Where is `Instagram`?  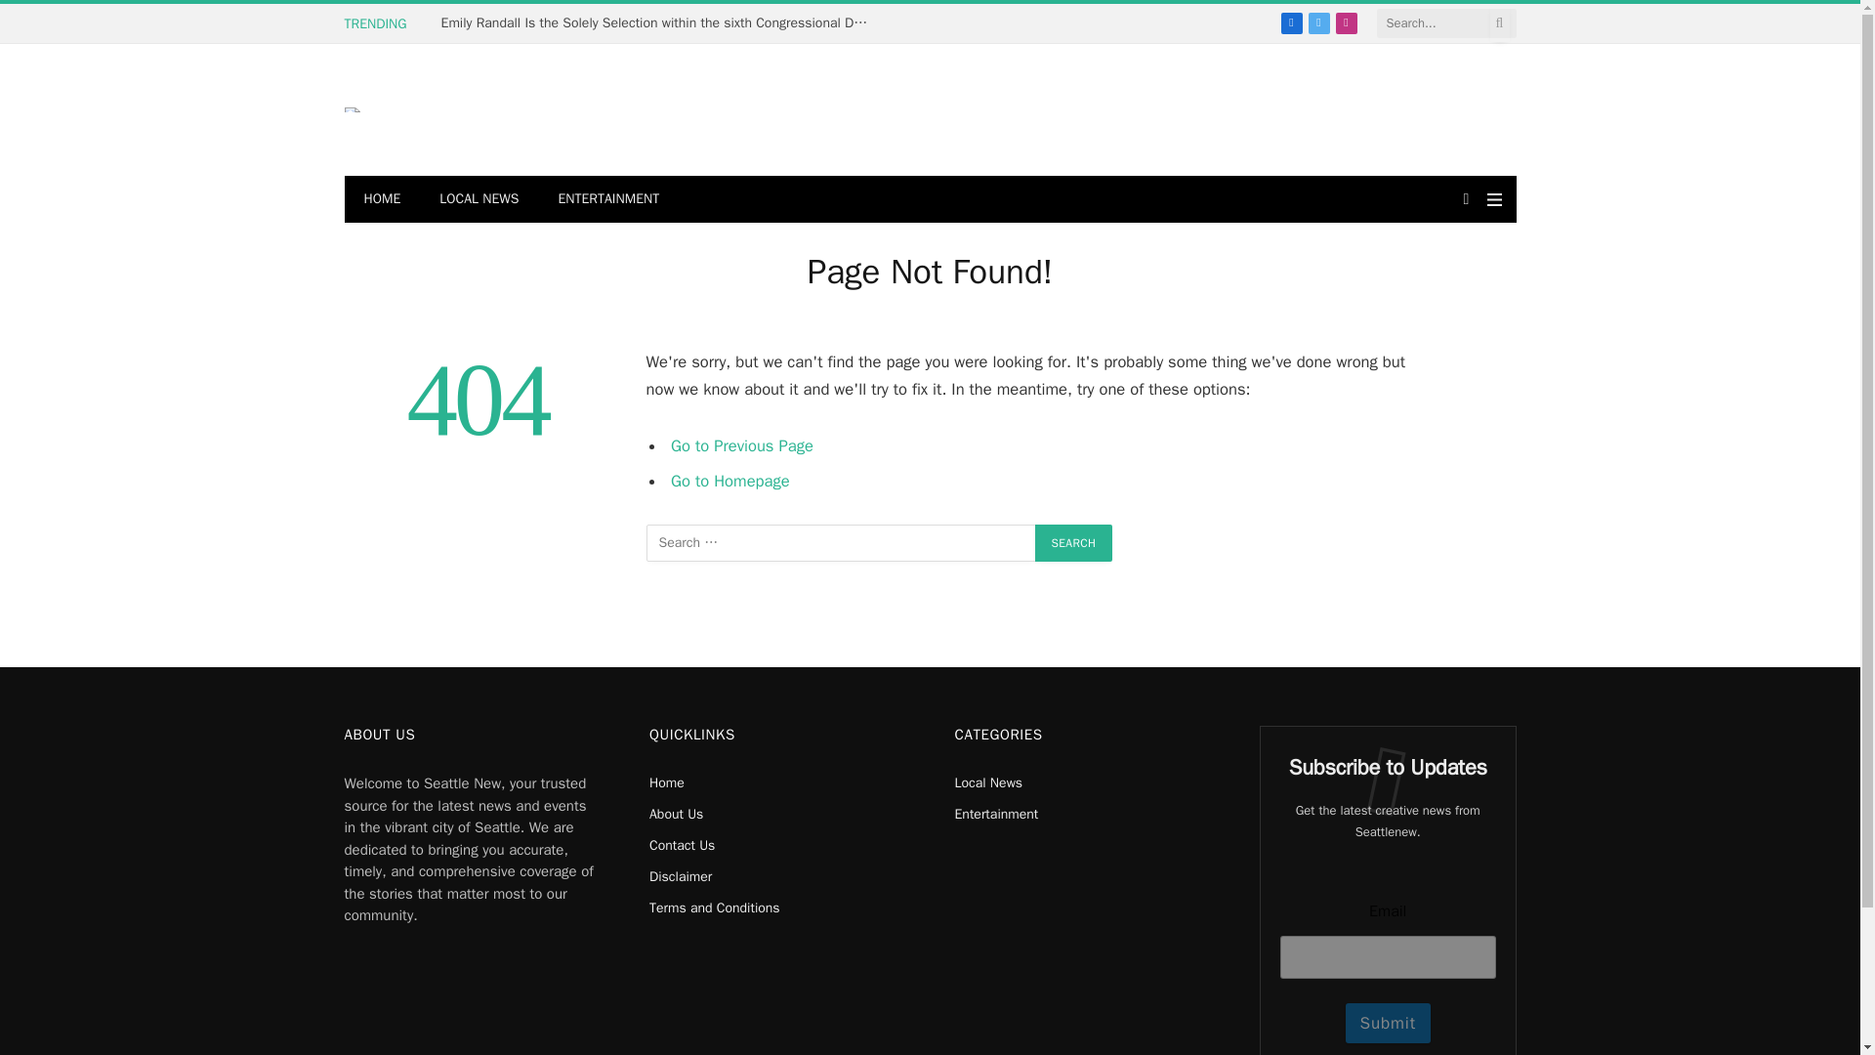
Instagram is located at coordinates (1346, 22).